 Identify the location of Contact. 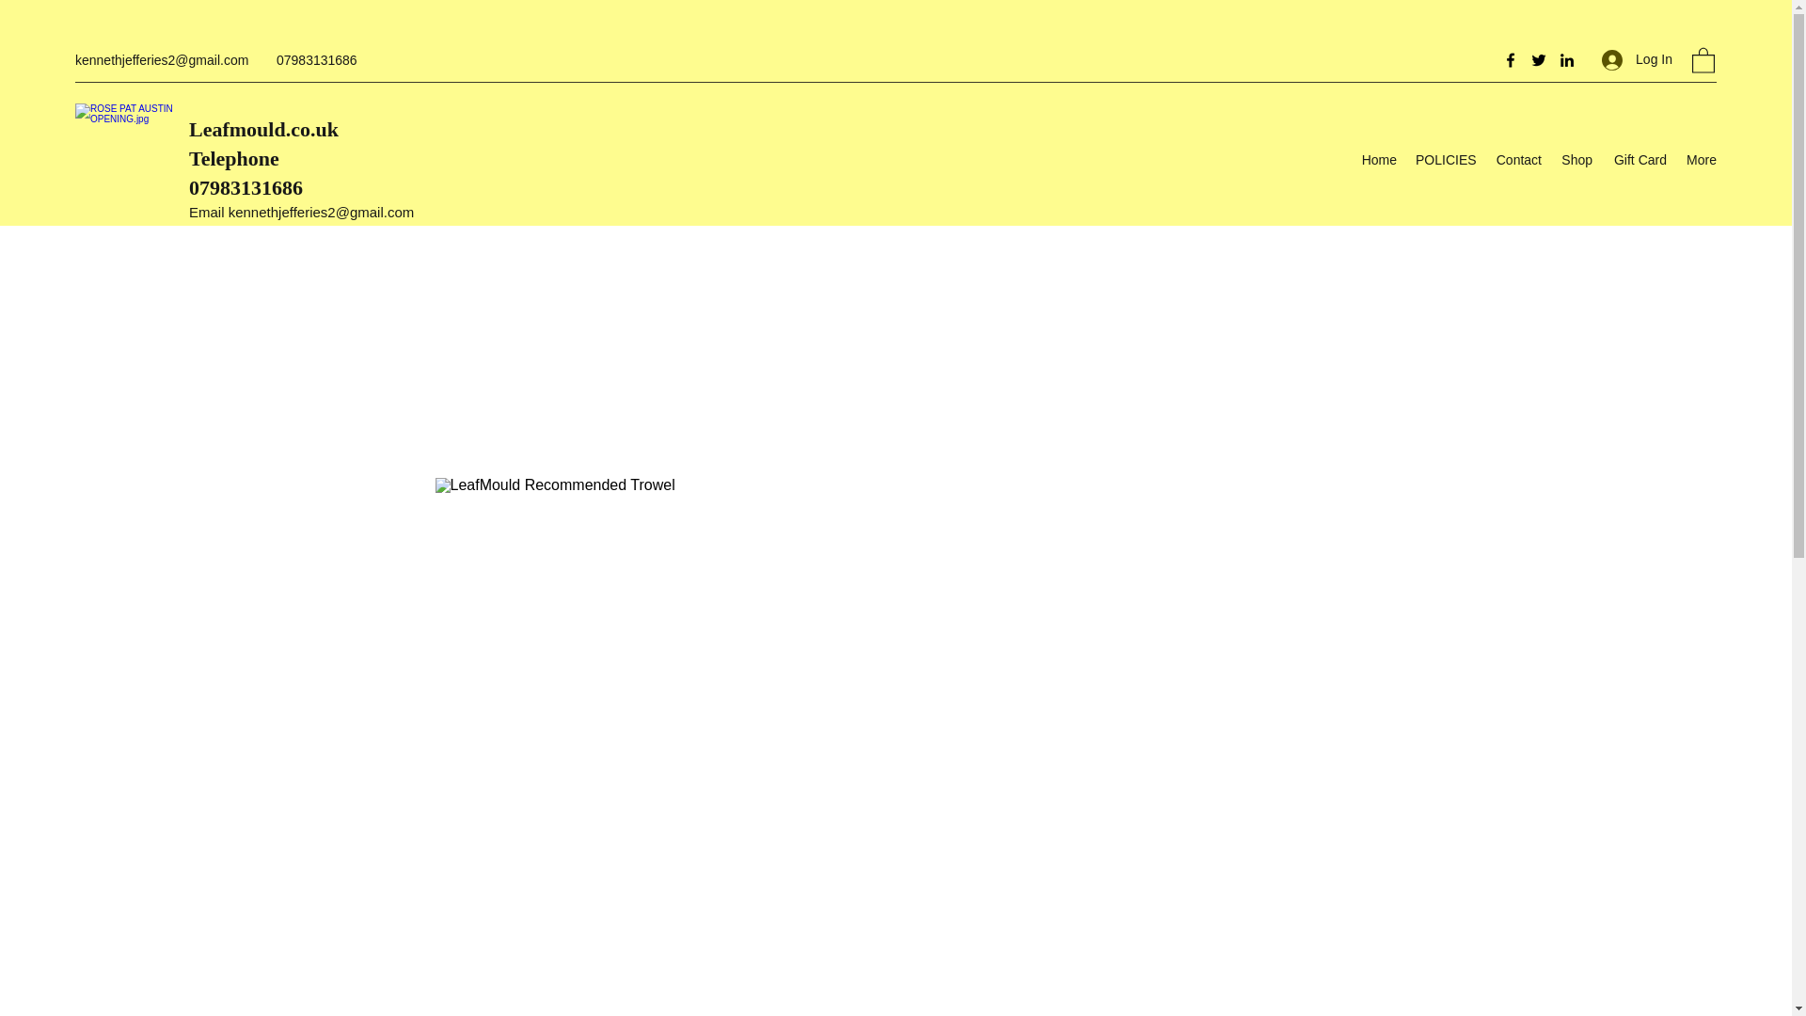
(1516, 160).